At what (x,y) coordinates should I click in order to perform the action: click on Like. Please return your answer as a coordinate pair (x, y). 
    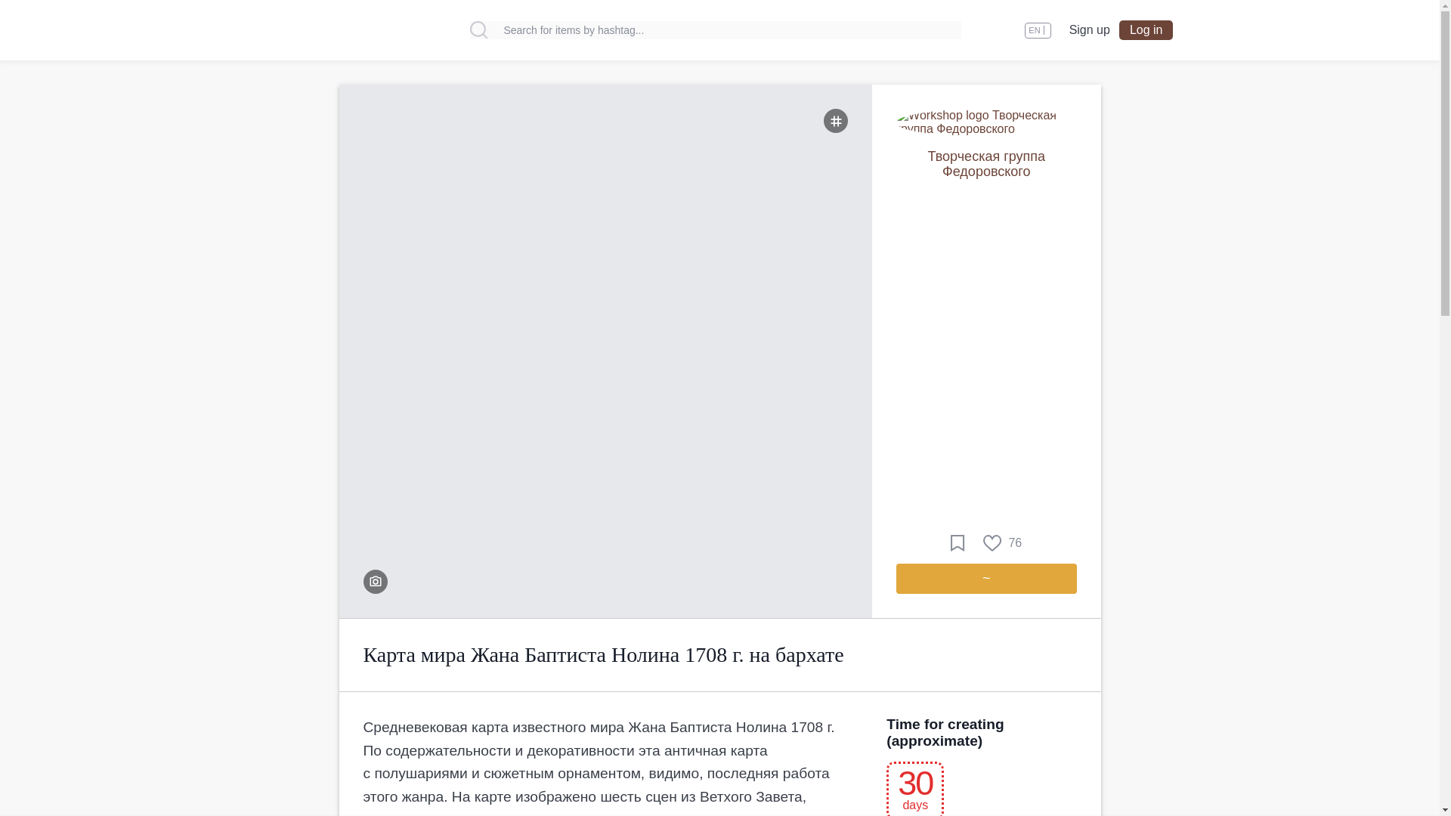
    Looking at the image, I should click on (1002, 543).